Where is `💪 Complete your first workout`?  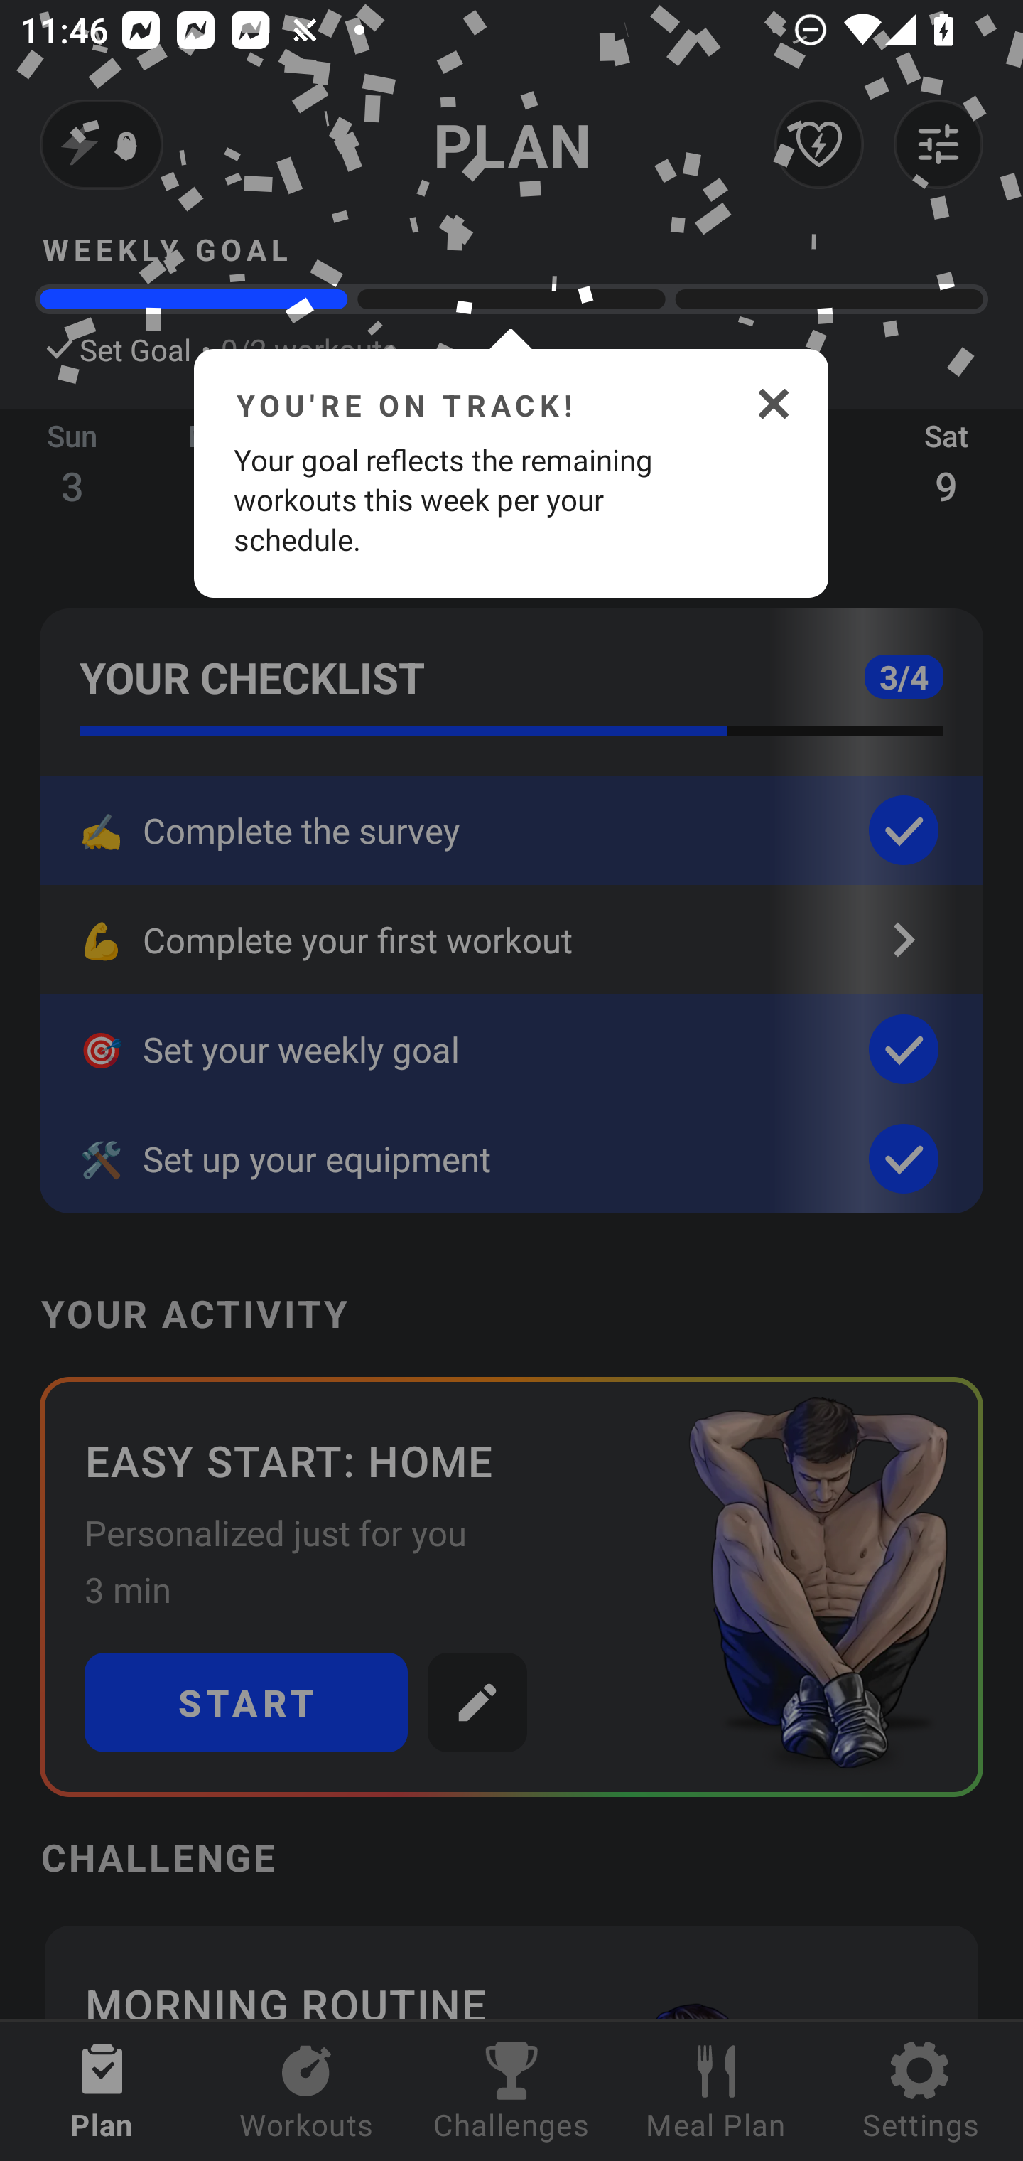
💪 Complete your first workout is located at coordinates (511, 940).